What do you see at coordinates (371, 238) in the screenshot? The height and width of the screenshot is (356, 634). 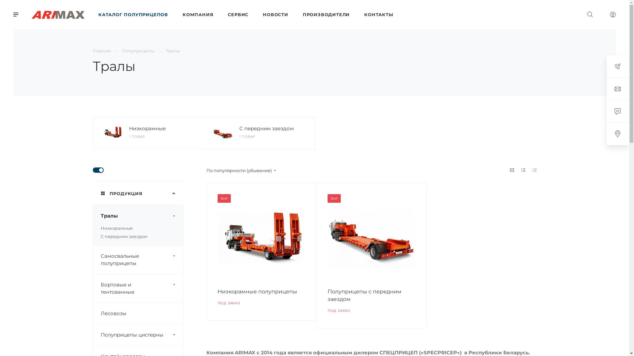 I see `specpricep` at bounding box center [371, 238].